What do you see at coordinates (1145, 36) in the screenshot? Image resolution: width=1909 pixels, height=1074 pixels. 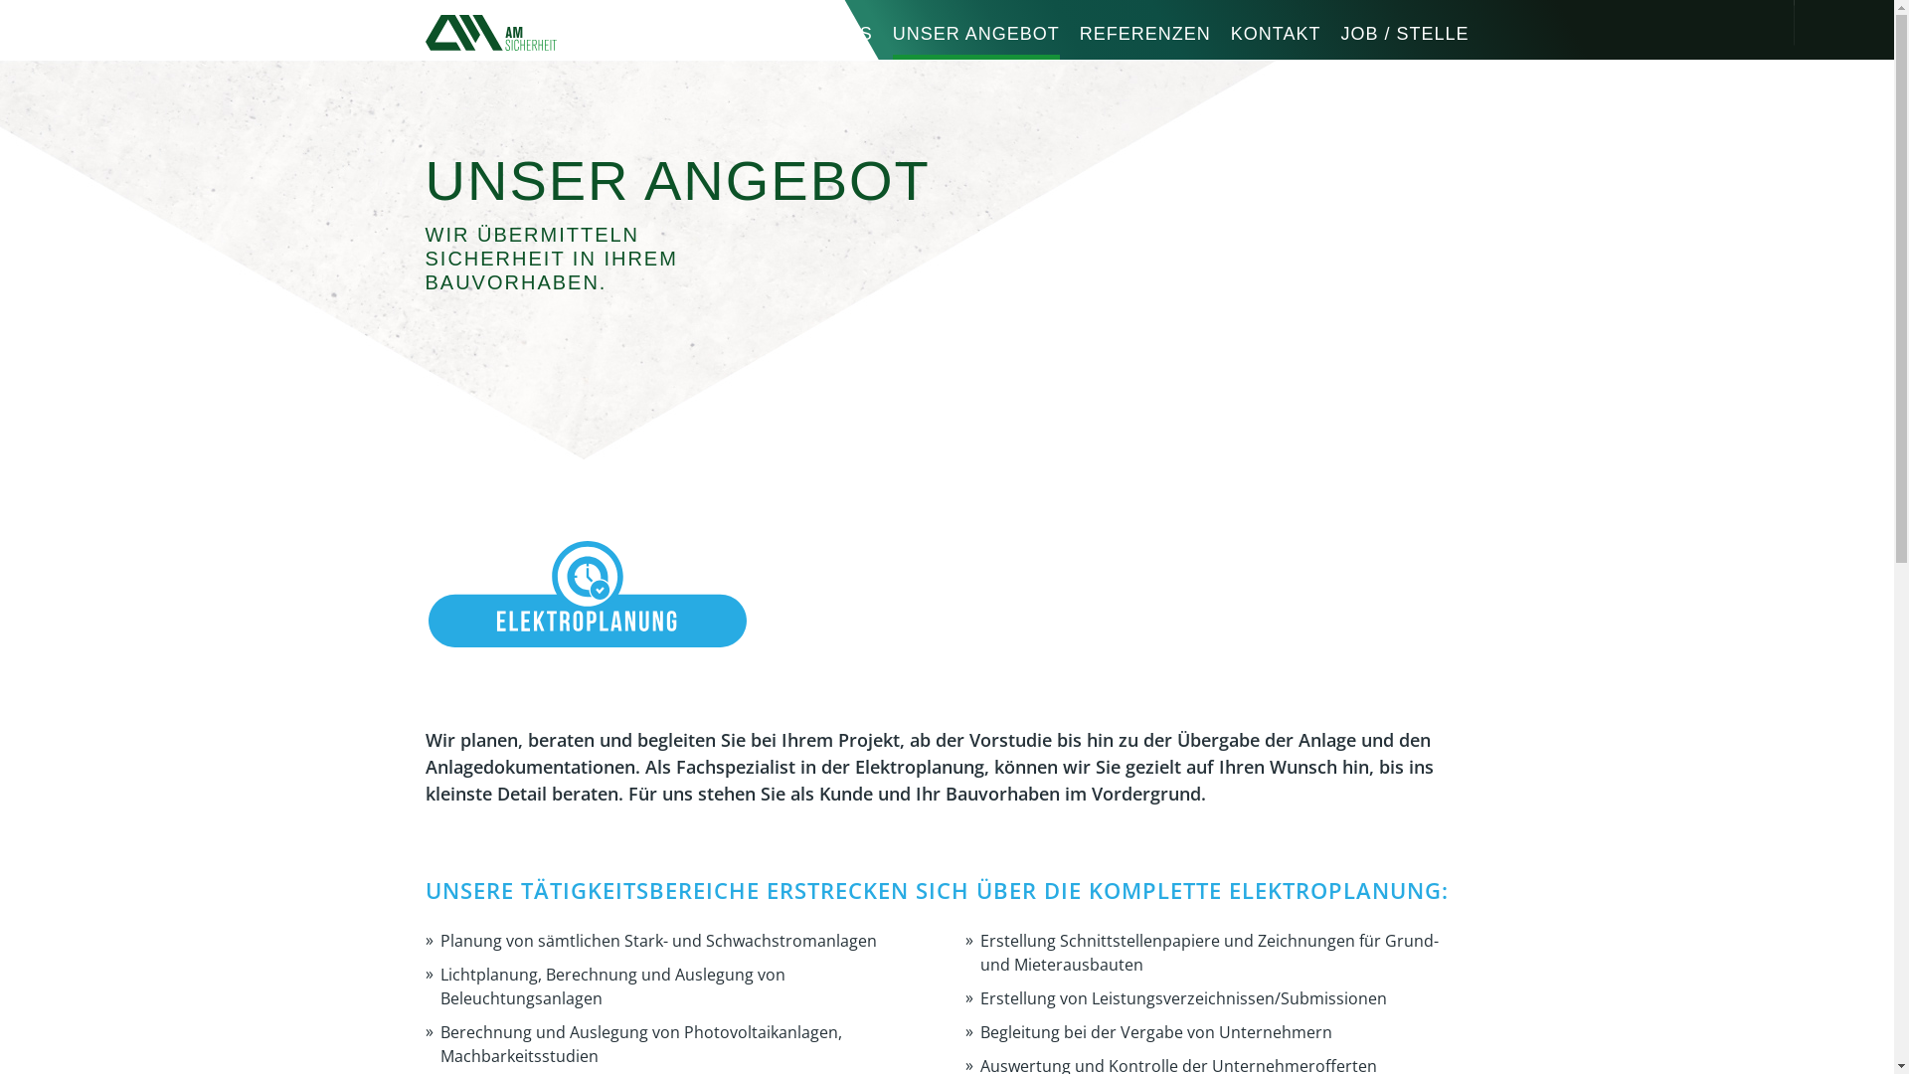 I see `REFERENZEN` at bounding box center [1145, 36].